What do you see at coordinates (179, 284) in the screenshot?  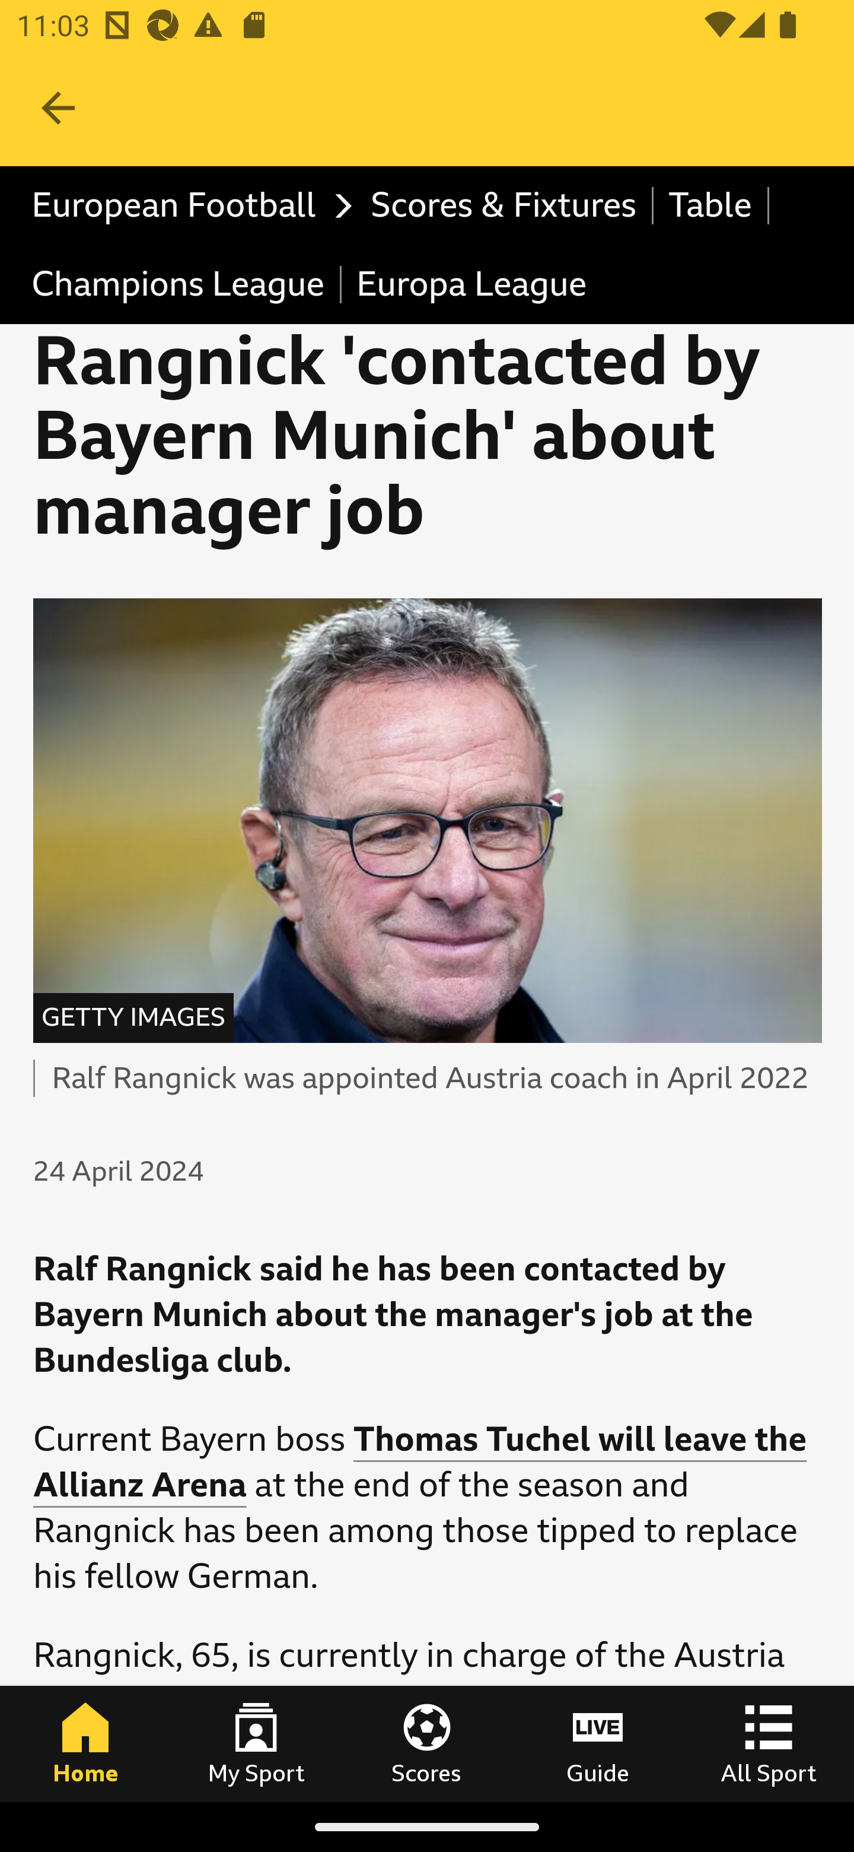 I see `Champions League` at bounding box center [179, 284].